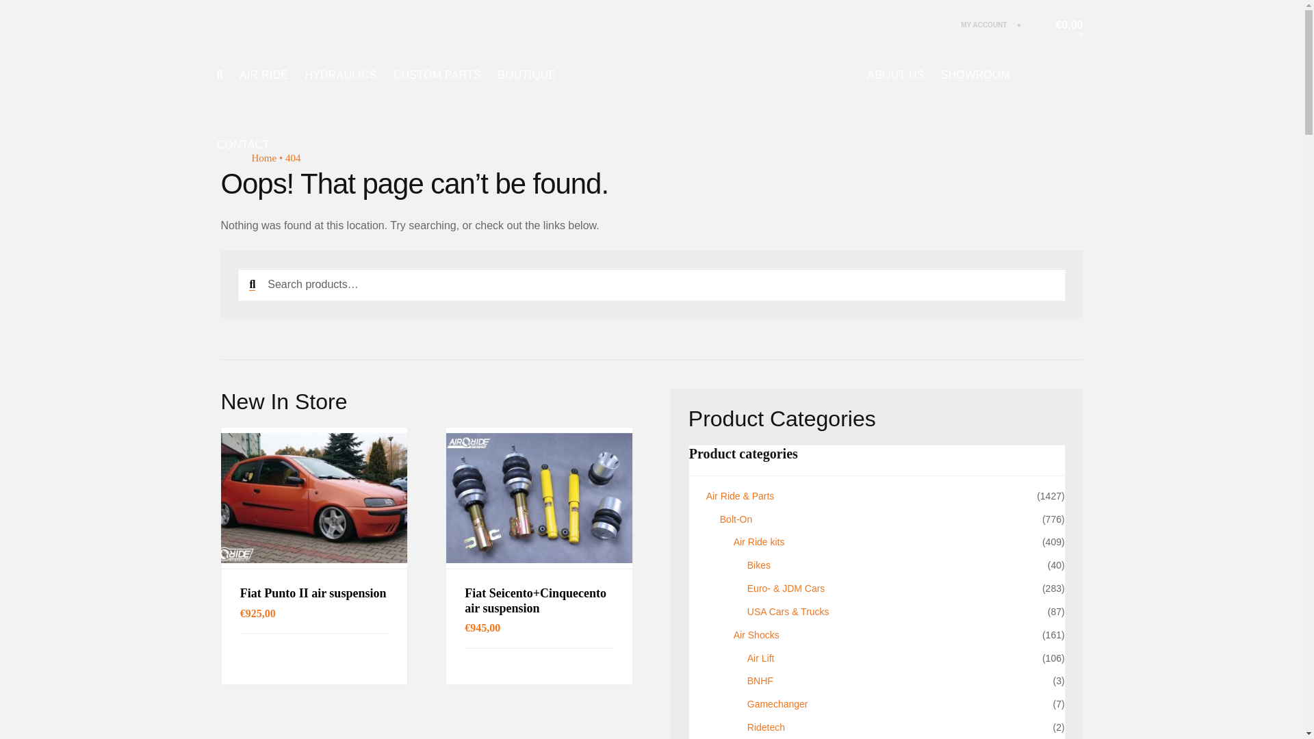 This screenshot has width=1314, height=739. What do you see at coordinates (539, 666) in the screenshot?
I see `Add to cart` at bounding box center [539, 666].